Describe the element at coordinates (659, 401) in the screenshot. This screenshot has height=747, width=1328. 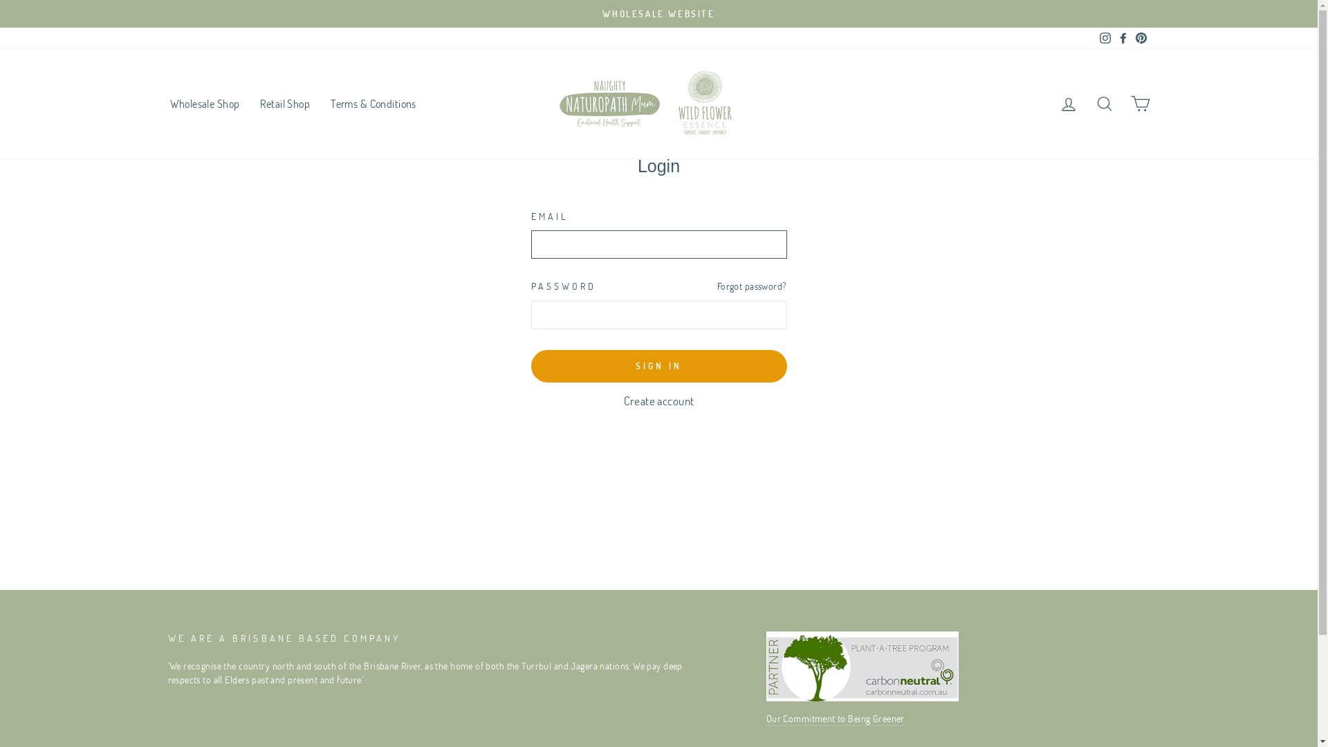
I see `Create account` at that location.